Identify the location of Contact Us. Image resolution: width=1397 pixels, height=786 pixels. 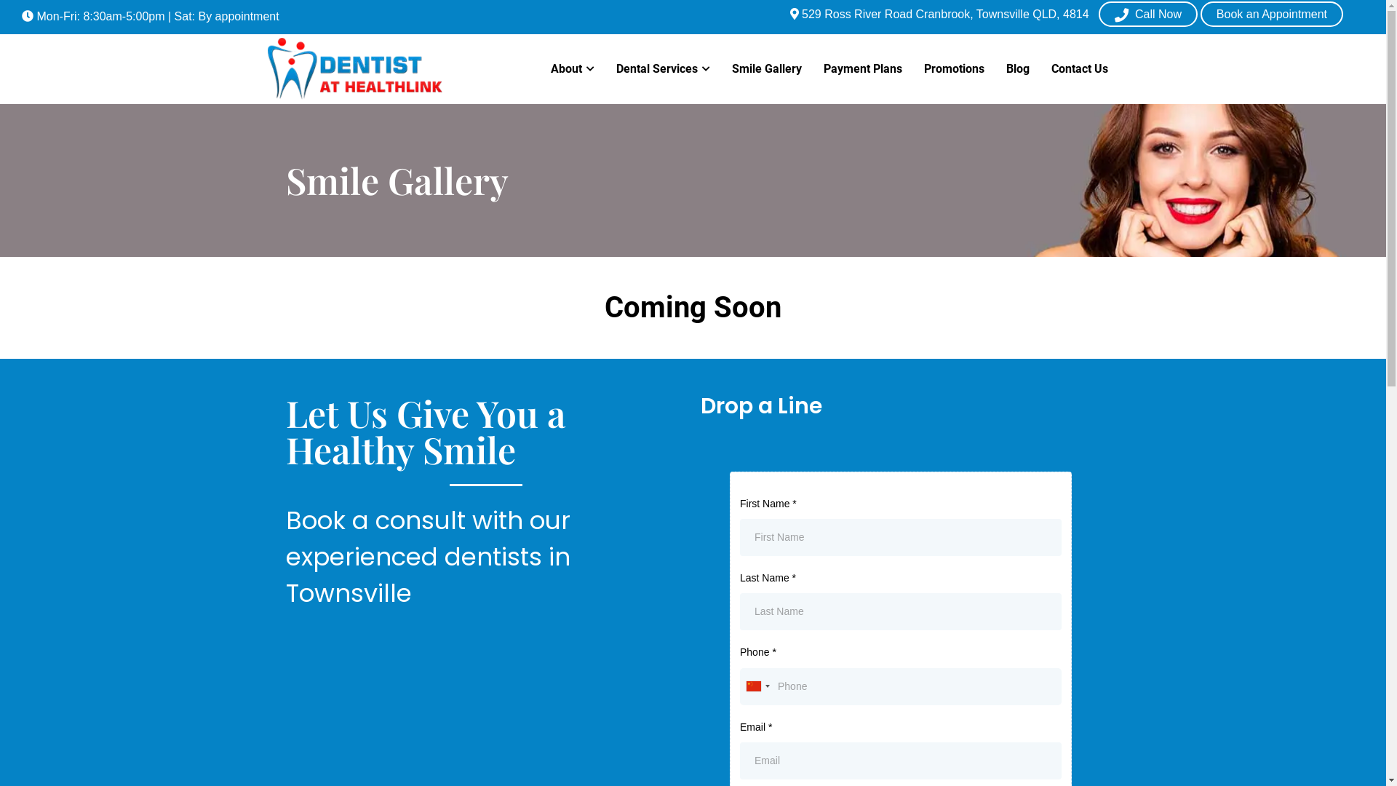
(1080, 69).